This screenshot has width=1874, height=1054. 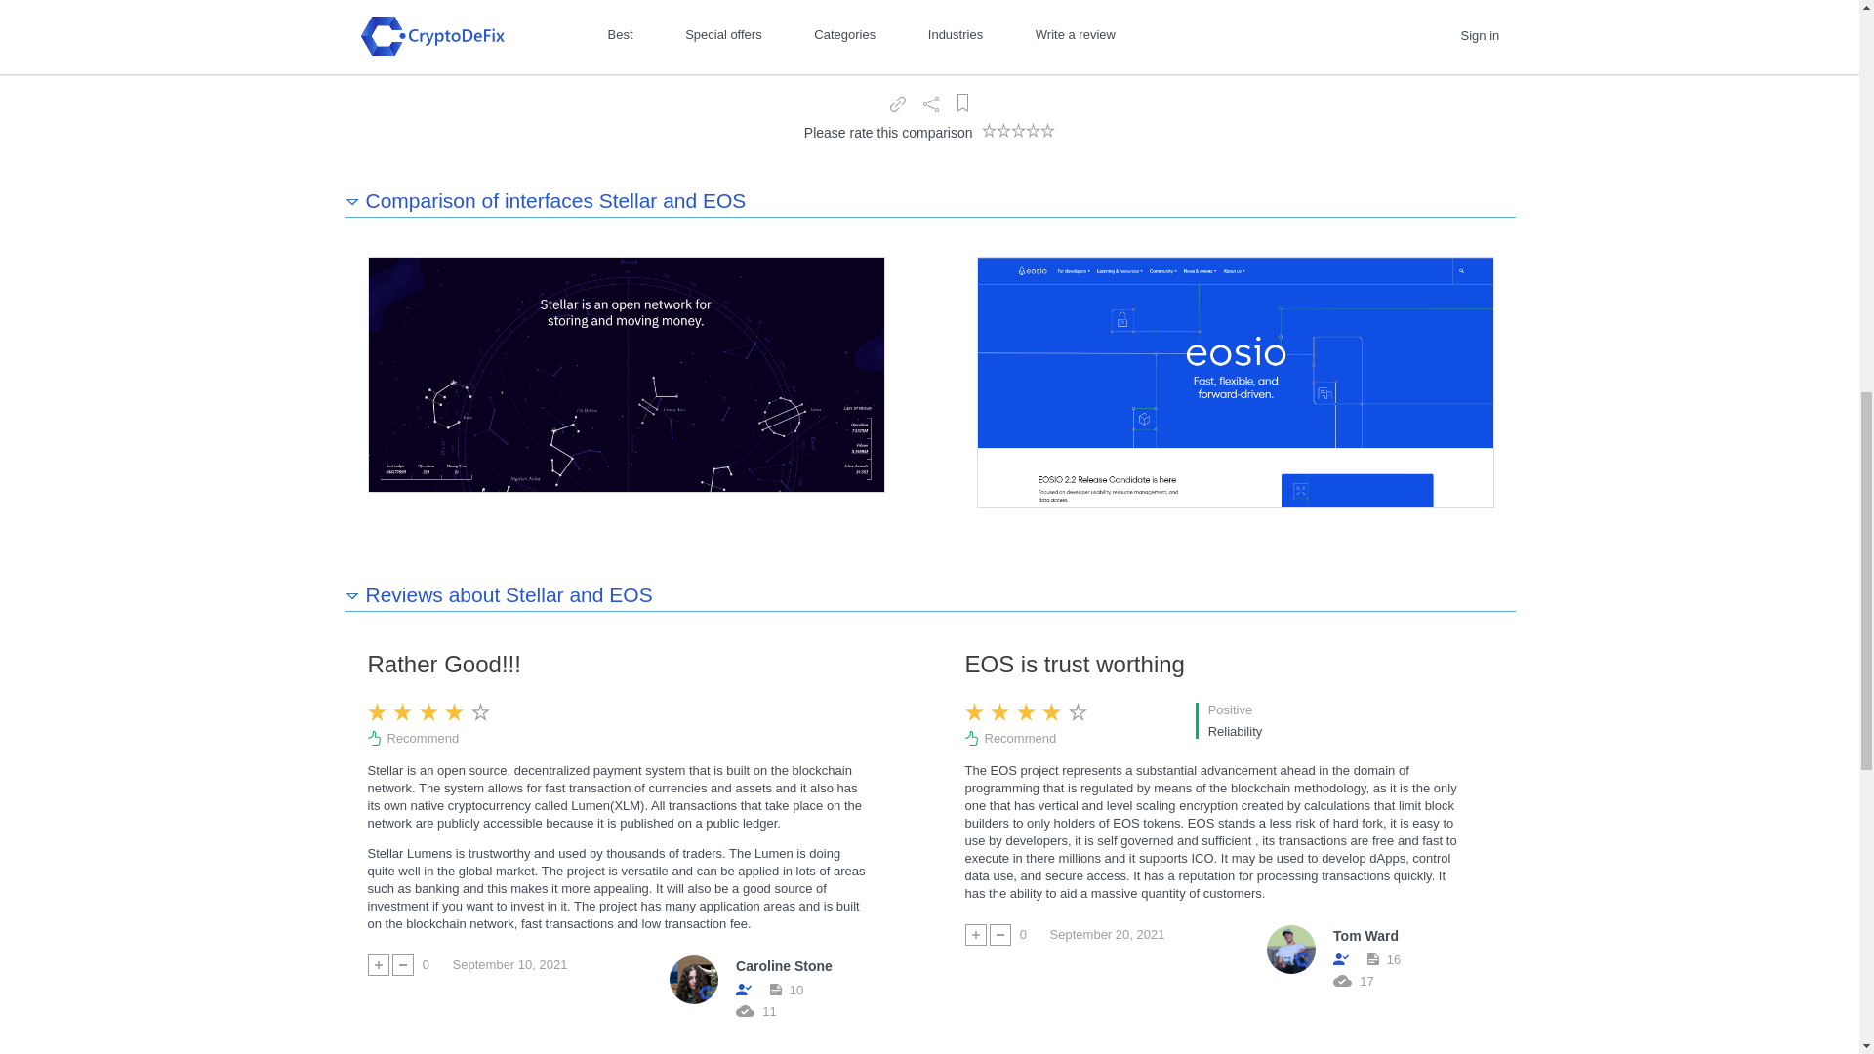 I want to click on on, so click(x=903, y=27).